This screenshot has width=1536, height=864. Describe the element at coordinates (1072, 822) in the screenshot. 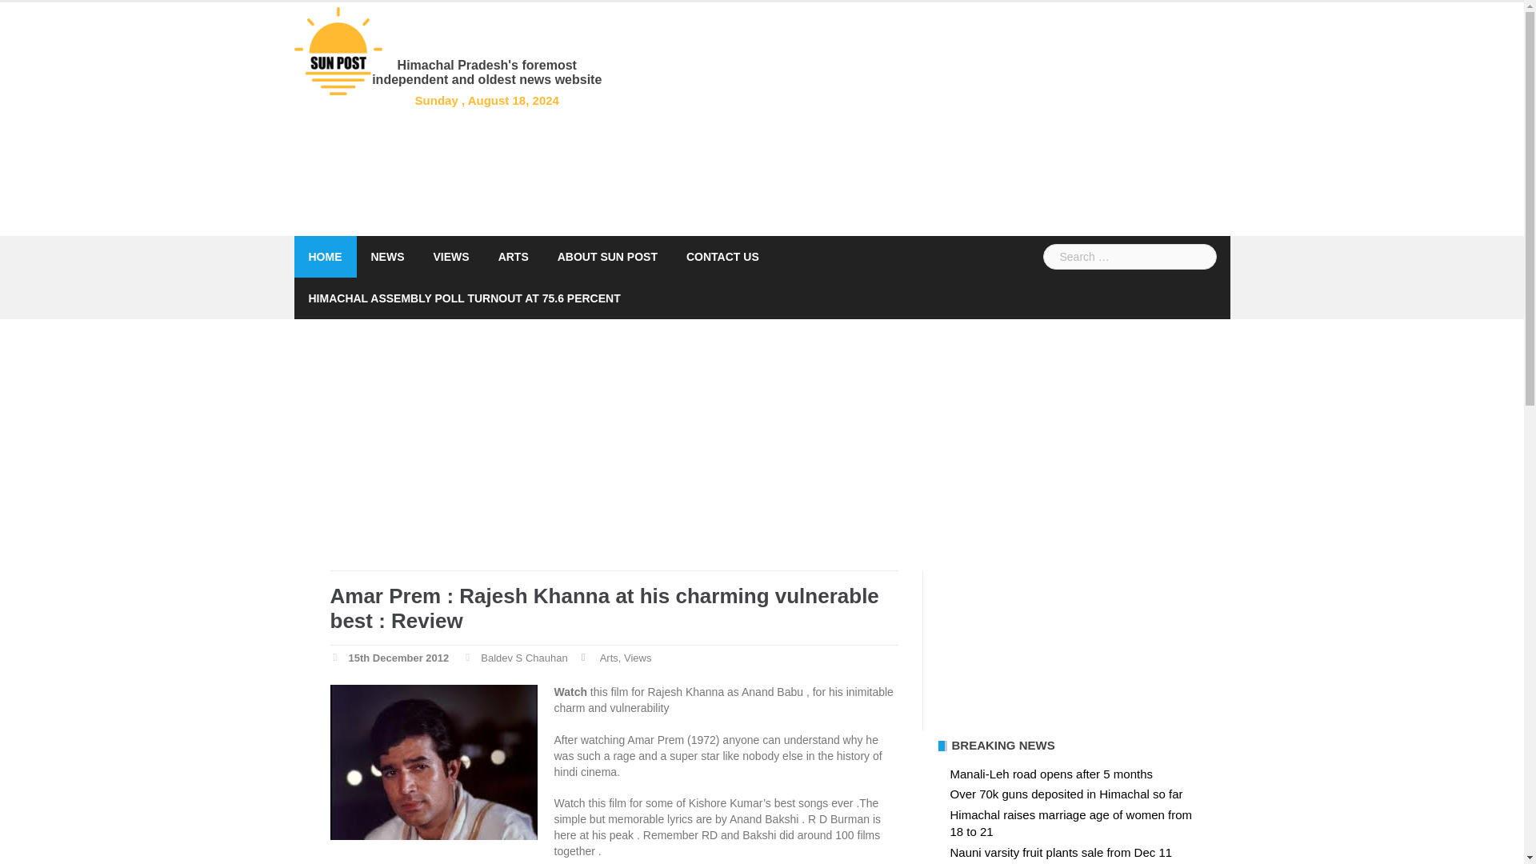

I see `Himachal raises marriage age of women from 18 to 21` at that location.